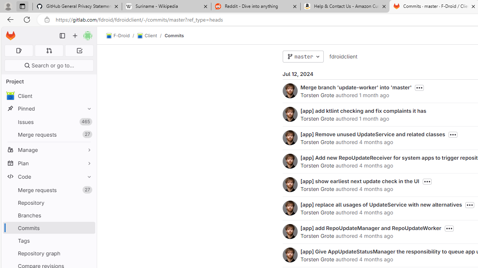  I want to click on Tags, so click(49, 240).